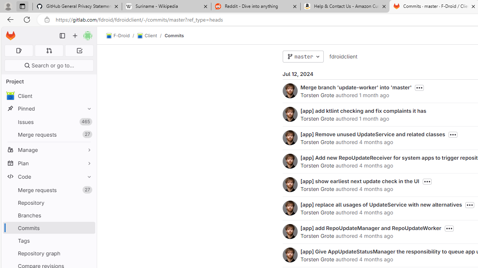  I want to click on Tags, so click(49, 240).